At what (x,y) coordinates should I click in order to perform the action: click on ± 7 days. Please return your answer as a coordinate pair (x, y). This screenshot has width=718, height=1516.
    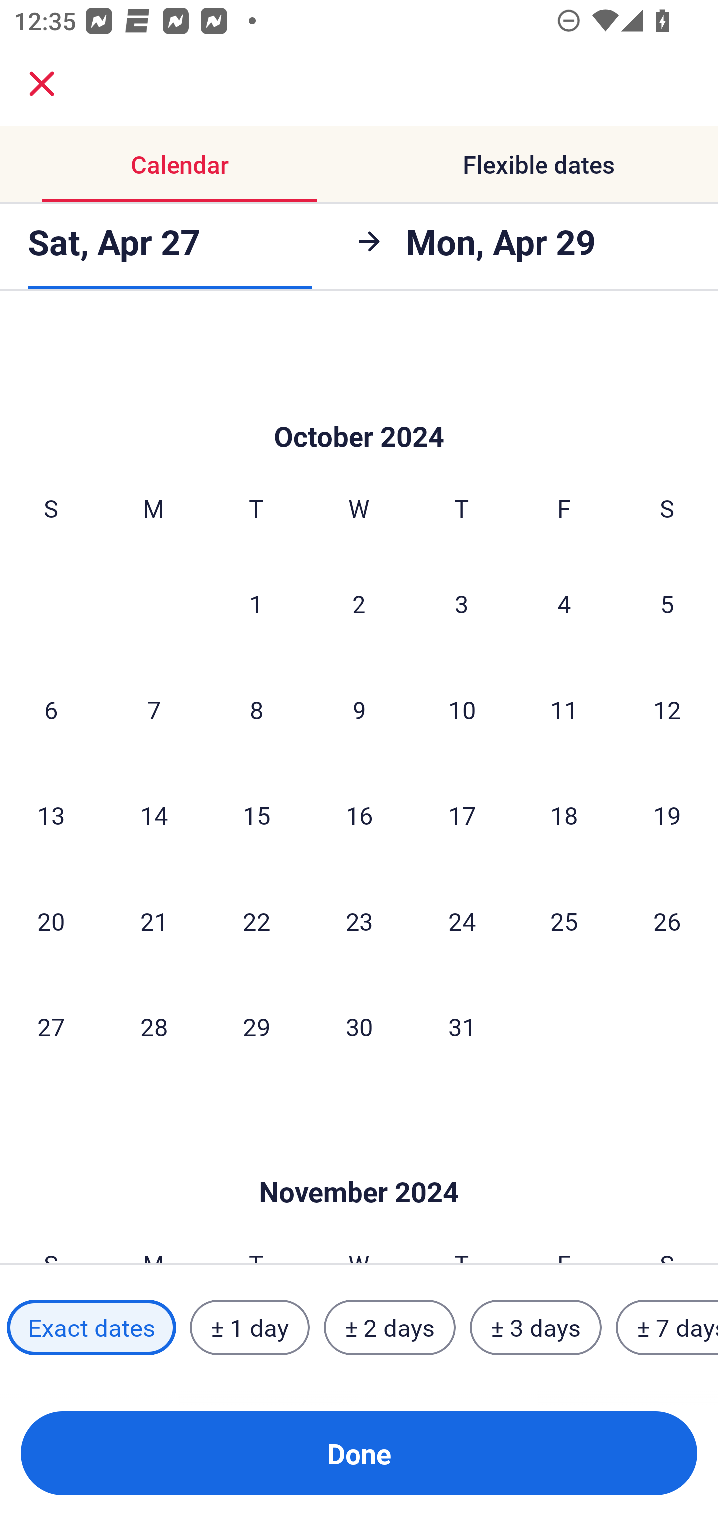
    Looking at the image, I should click on (667, 1327).